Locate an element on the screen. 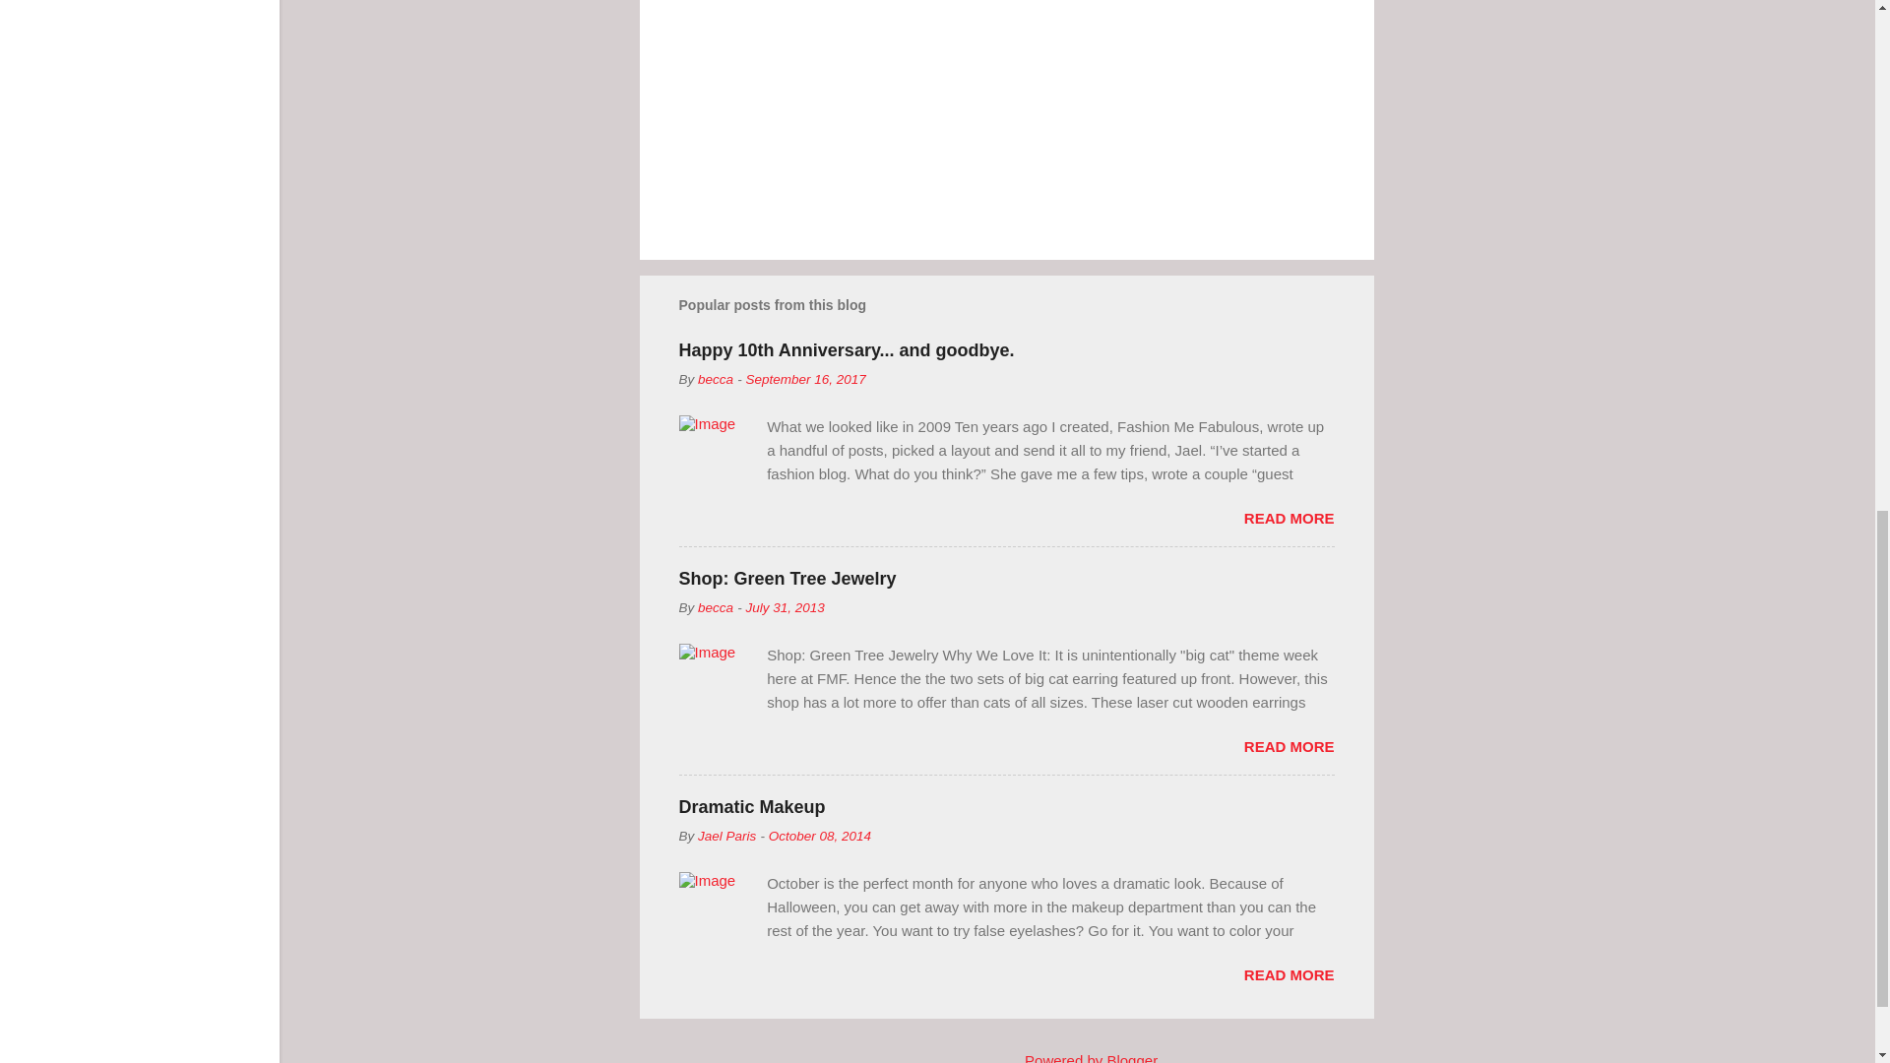 The image size is (1890, 1063). Advertisement is located at coordinates (1452, 116).